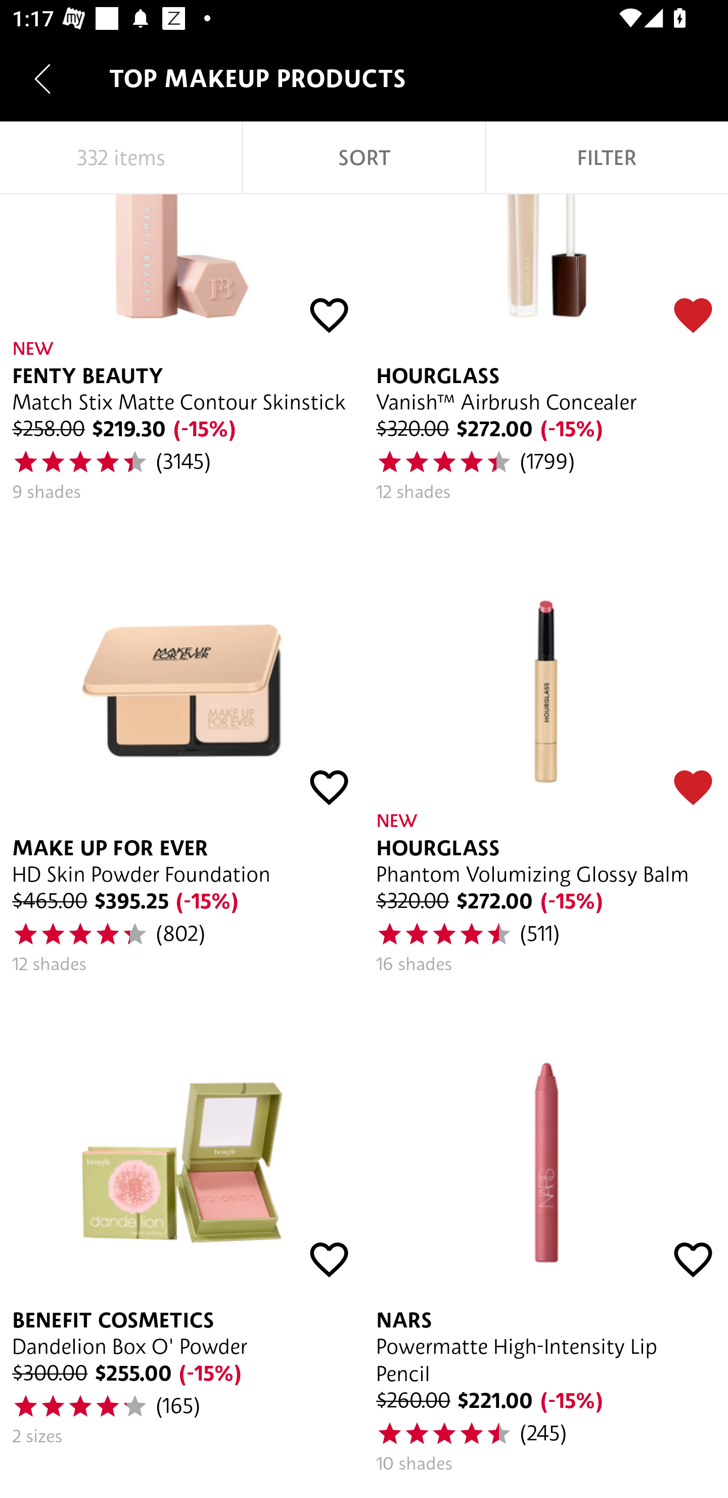 The image size is (728, 1498). What do you see at coordinates (42, 78) in the screenshot?
I see `Navigate up` at bounding box center [42, 78].